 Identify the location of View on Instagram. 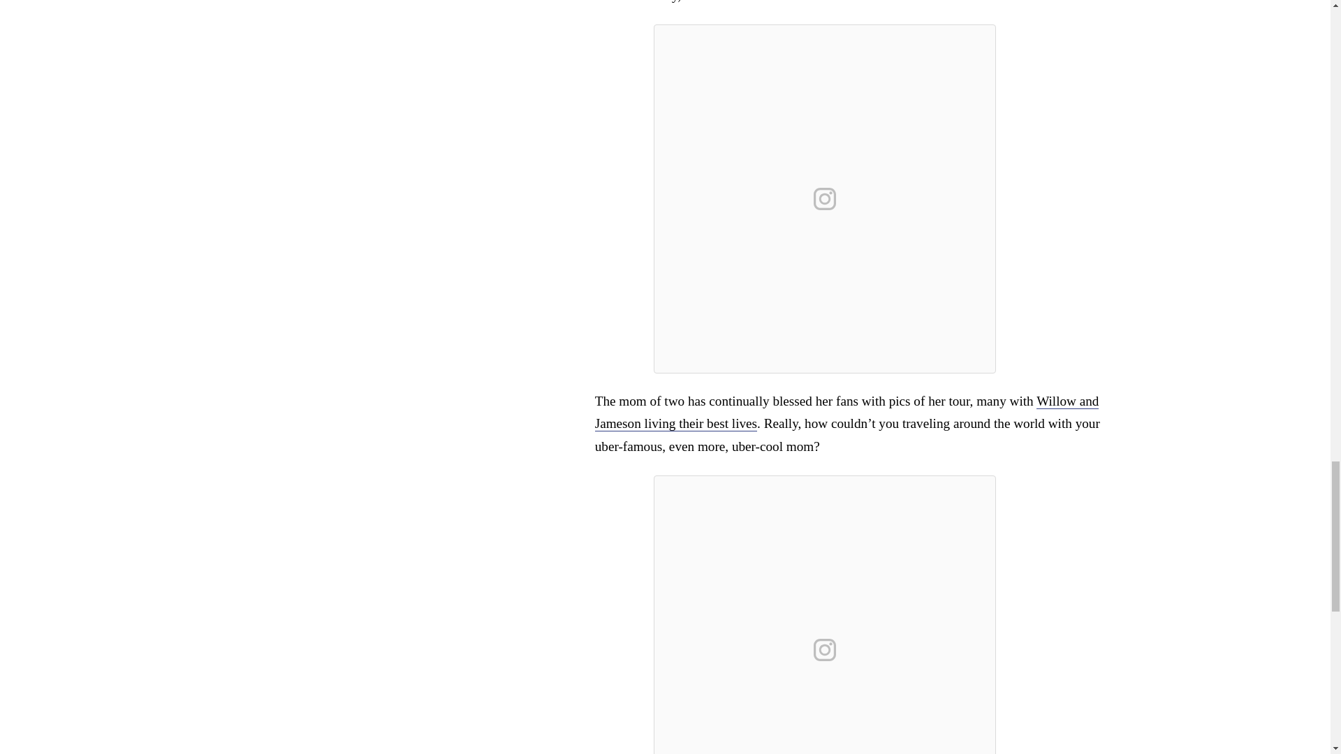
(825, 198).